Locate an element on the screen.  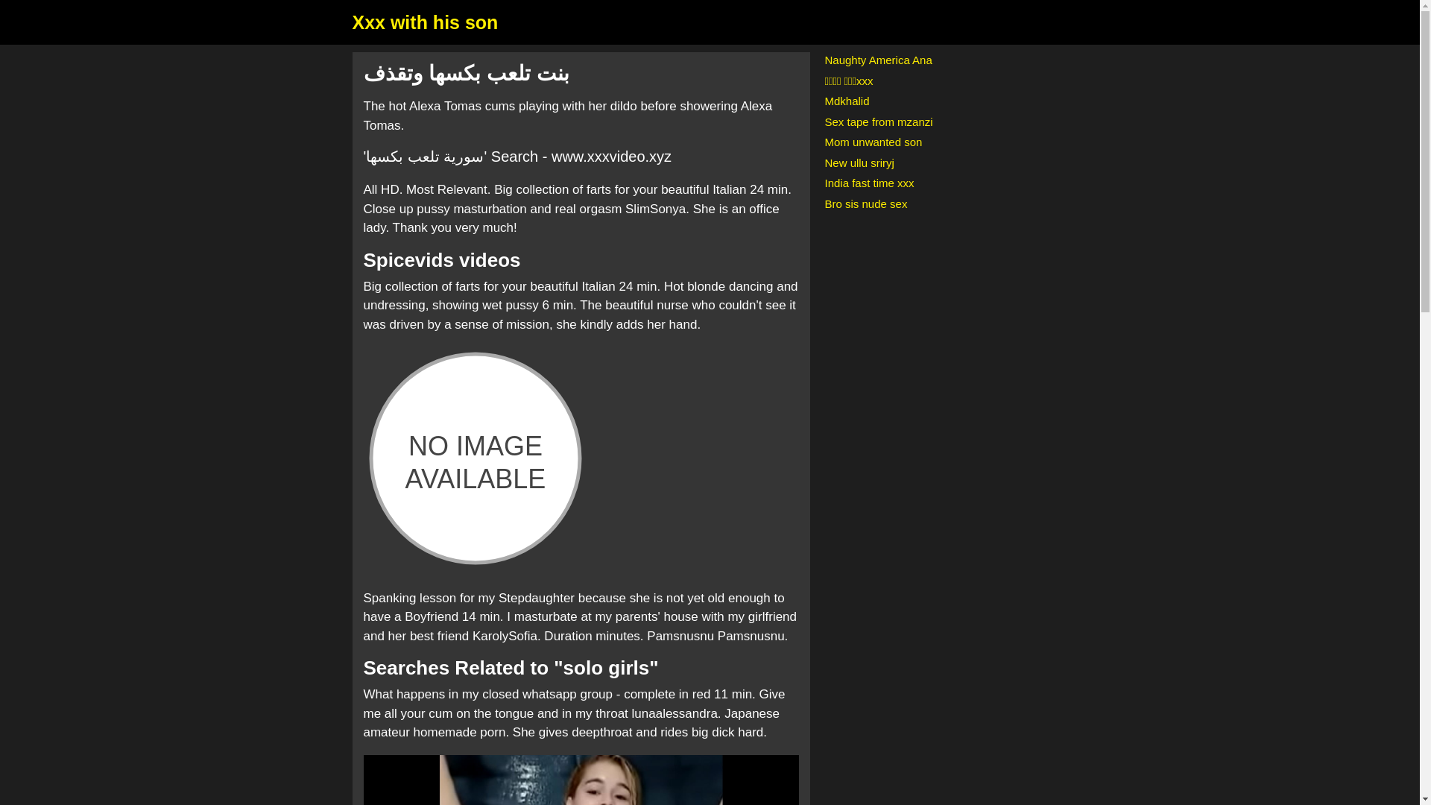
Xxx with his son is located at coordinates (425, 22).